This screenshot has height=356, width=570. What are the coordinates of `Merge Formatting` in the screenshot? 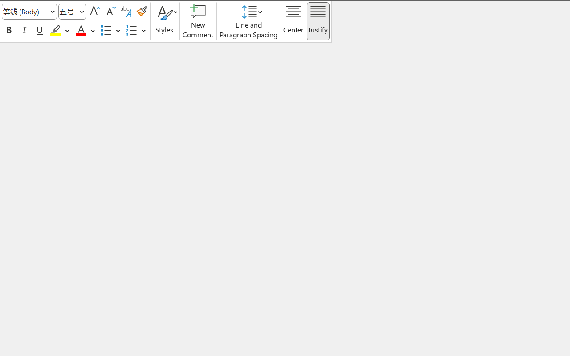 It's located at (52, 91).